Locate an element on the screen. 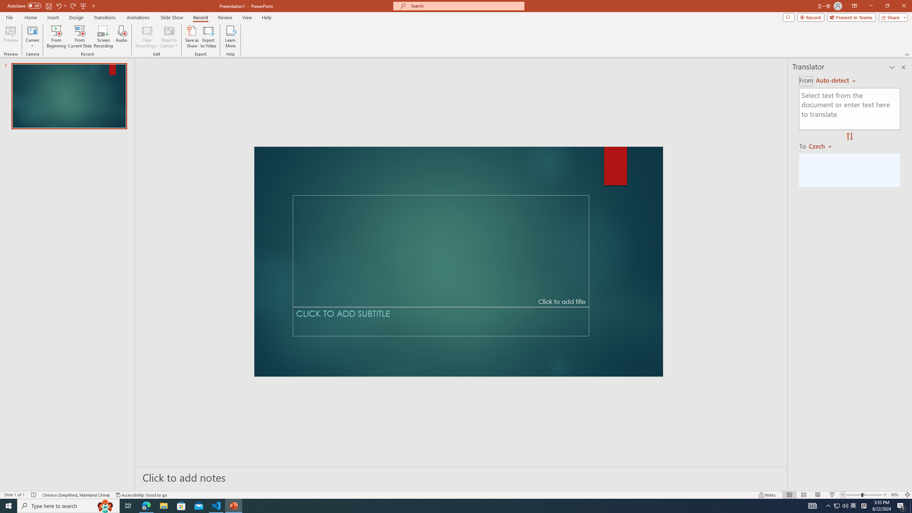 This screenshot has width=912, height=513. Title TextBox is located at coordinates (441, 251).